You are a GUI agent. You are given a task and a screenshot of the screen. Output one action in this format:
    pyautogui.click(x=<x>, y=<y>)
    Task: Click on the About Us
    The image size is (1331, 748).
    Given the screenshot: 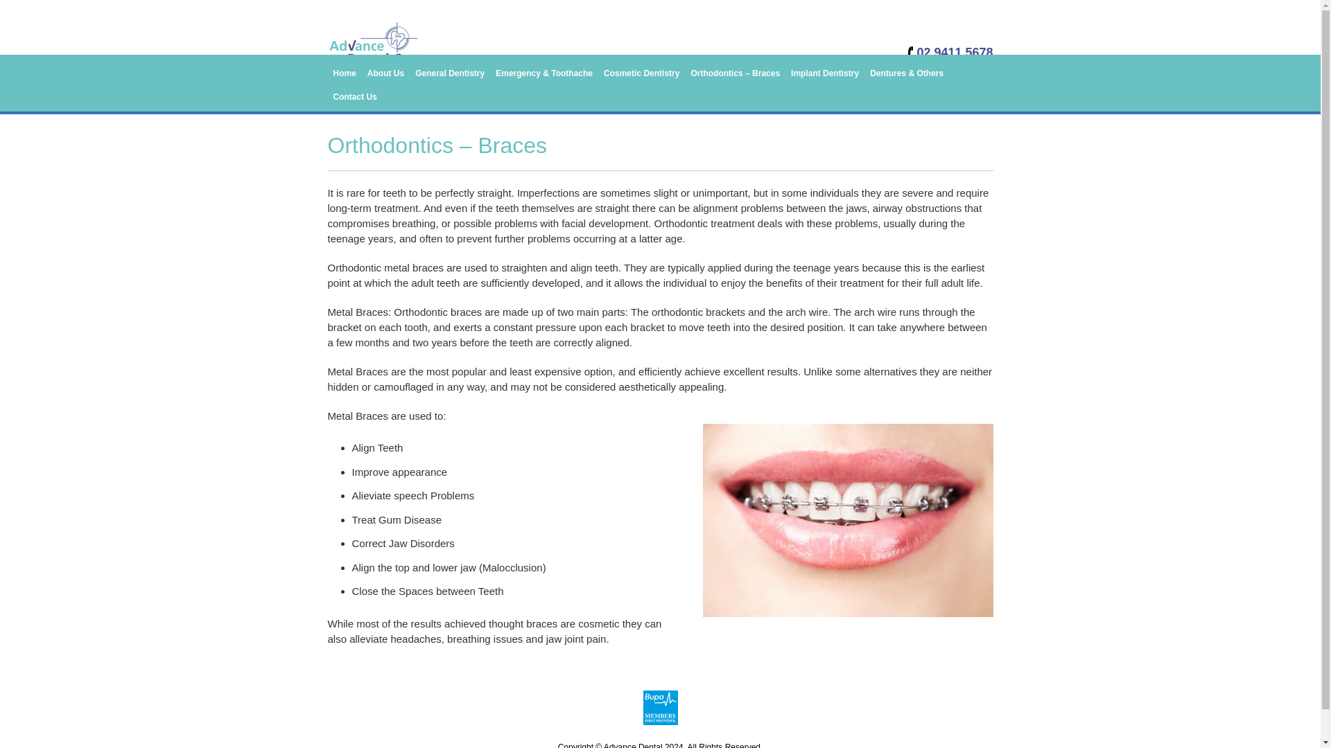 What is the action you would take?
    pyautogui.click(x=385, y=73)
    